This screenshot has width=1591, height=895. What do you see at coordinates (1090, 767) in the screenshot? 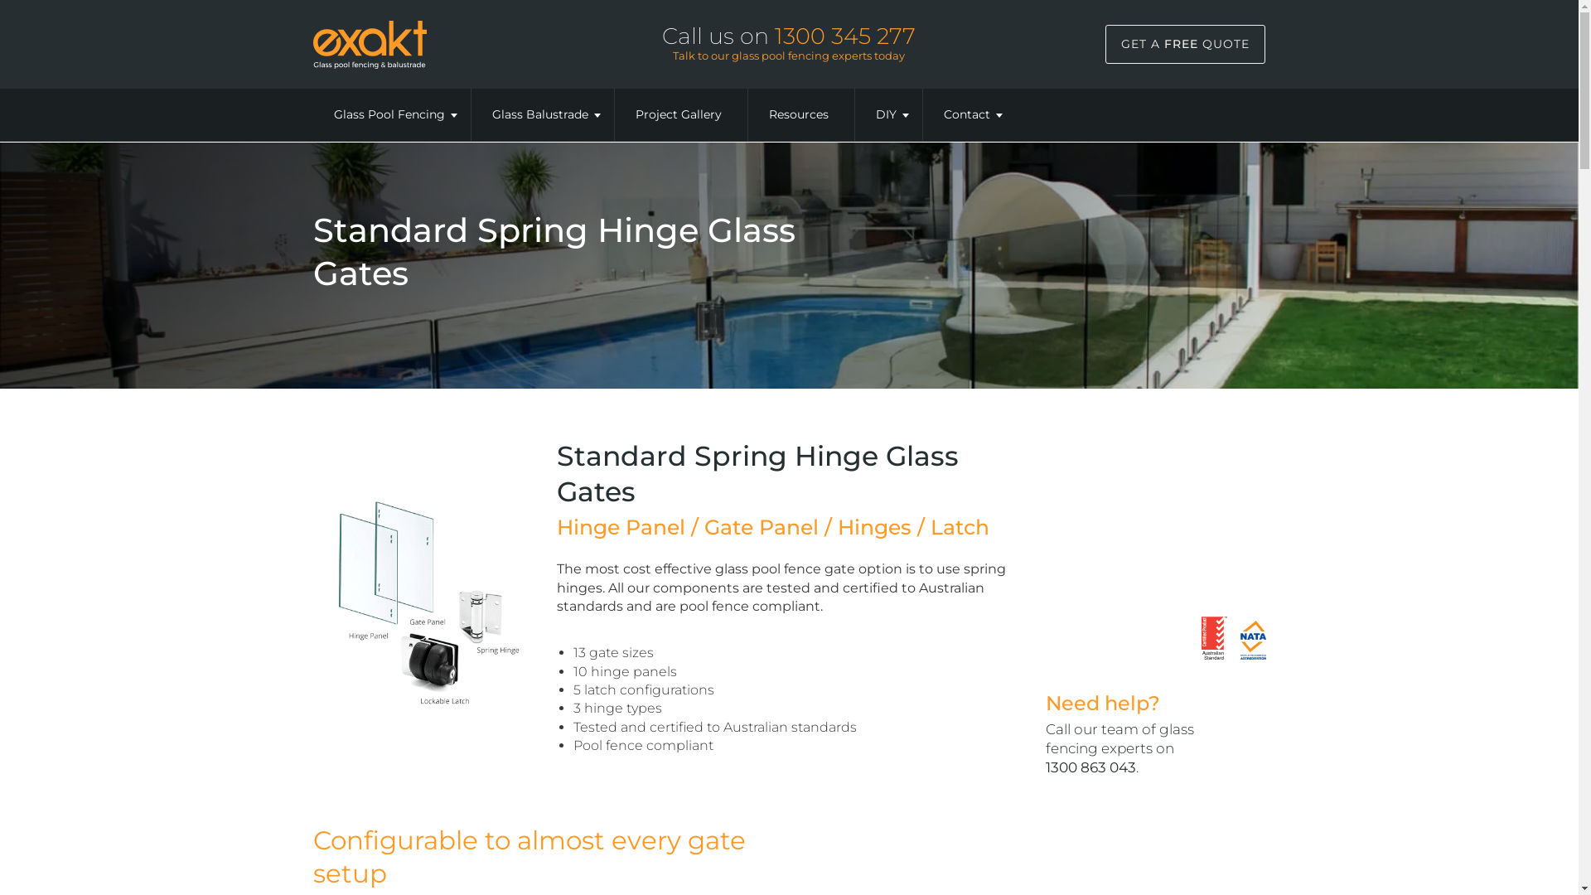
I see `1300 863 043` at bounding box center [1090, 767].